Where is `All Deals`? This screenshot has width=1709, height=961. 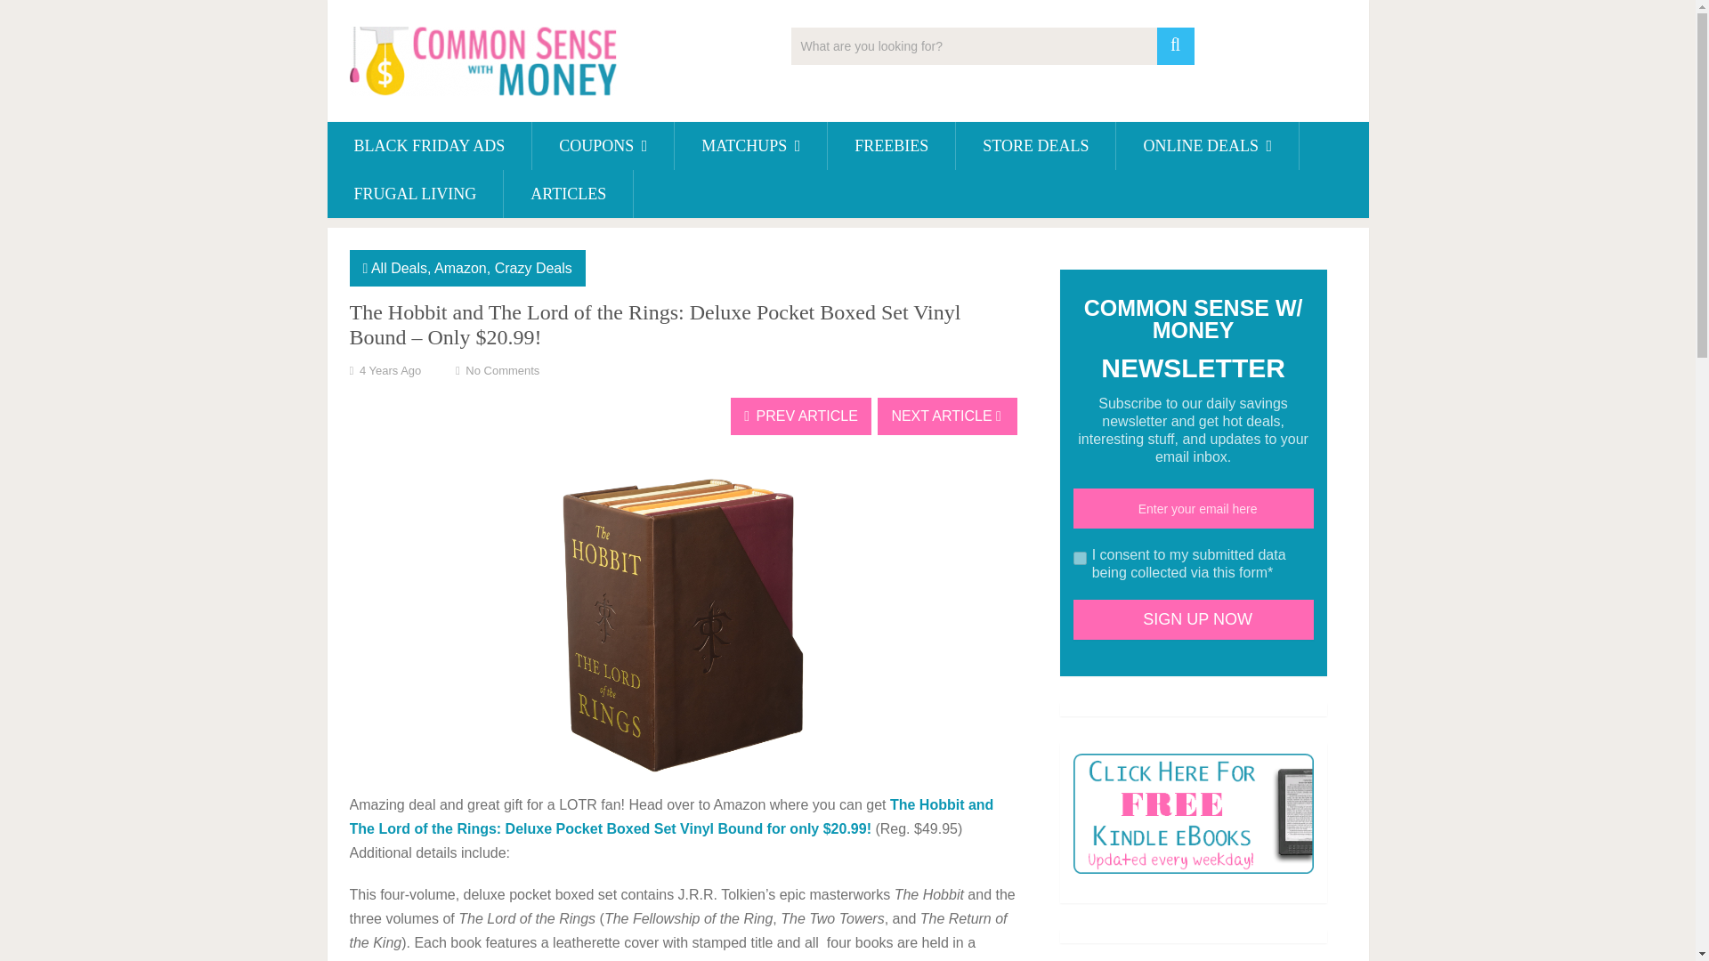
All Deals is located at coordinates (399, 267).